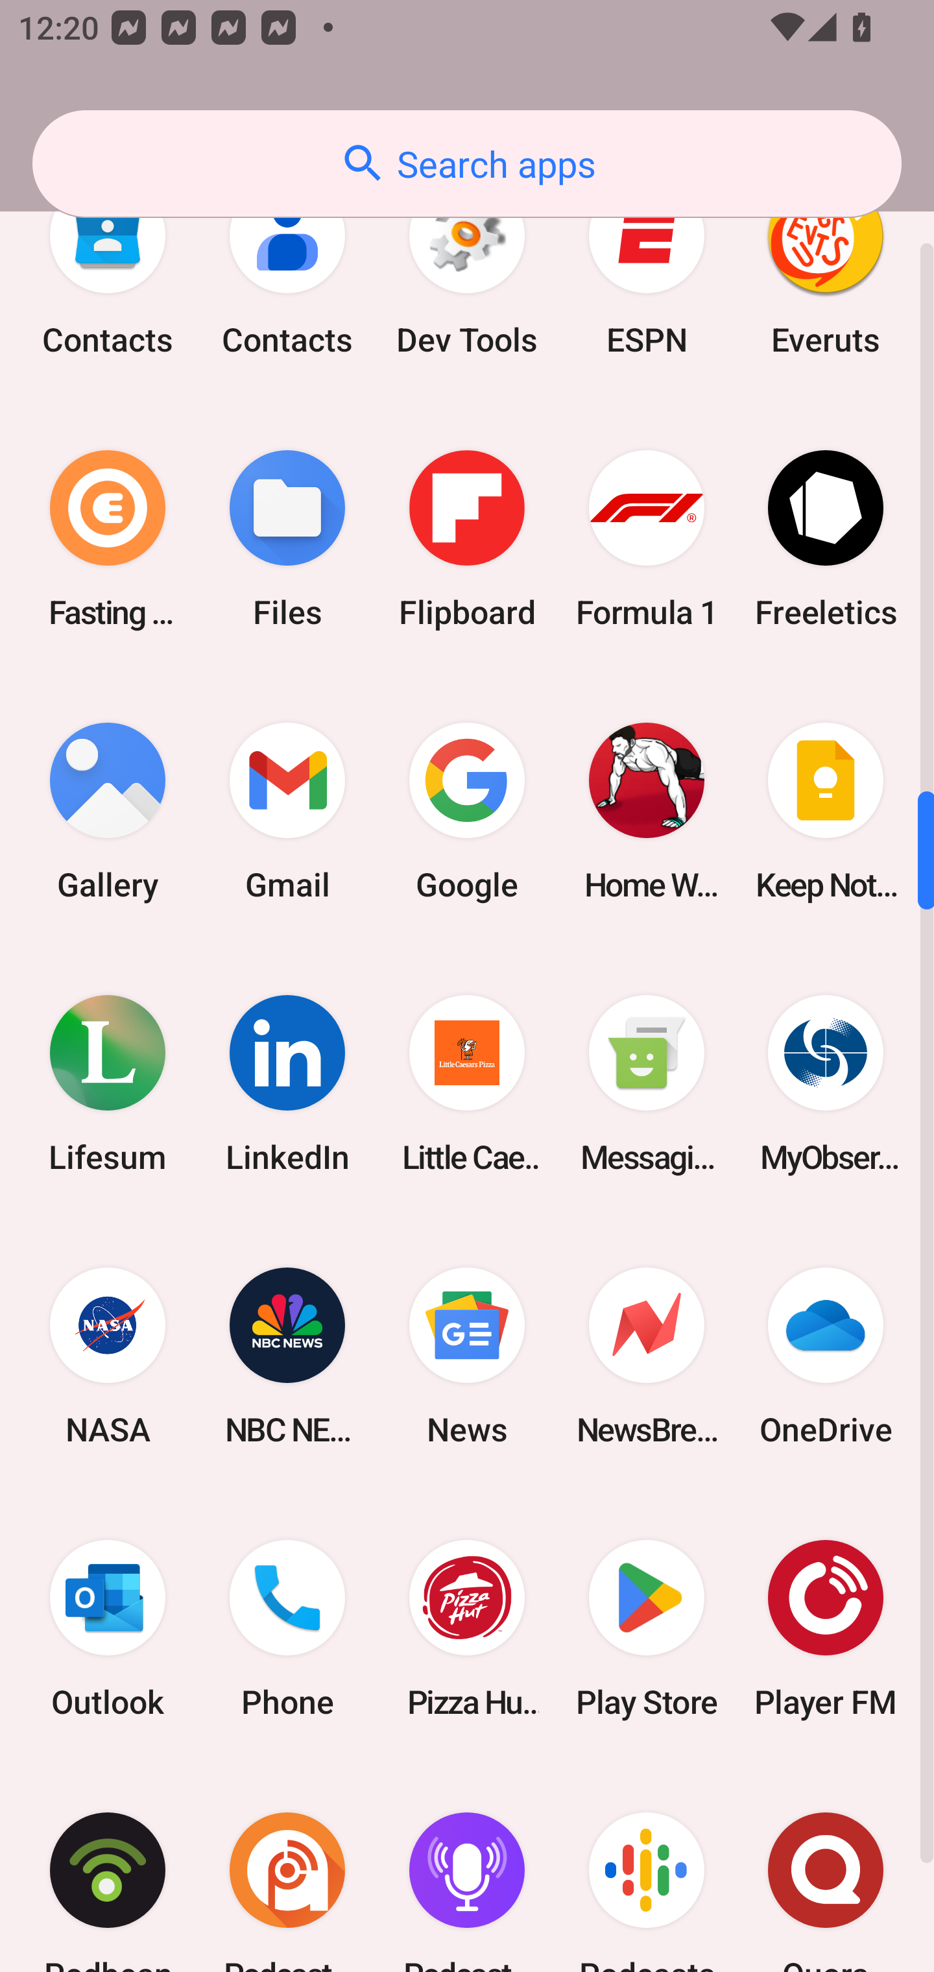 The image size is (934, 1972). Describe the element at coordinates (467, 1085) in the screenshot. I see `Little Caesars Pizza` at that location.